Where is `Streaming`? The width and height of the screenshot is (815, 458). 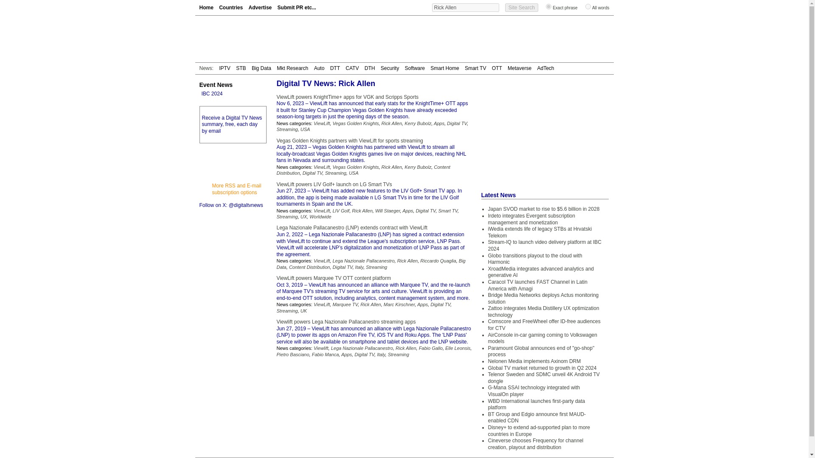 Streaming is located at coordinates (287, 129).